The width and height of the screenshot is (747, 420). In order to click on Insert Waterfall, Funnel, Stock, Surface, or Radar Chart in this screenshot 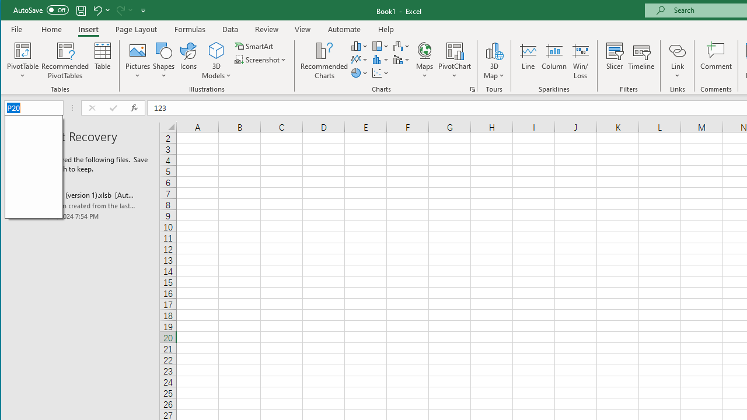, I will do `click(402, 45)`.